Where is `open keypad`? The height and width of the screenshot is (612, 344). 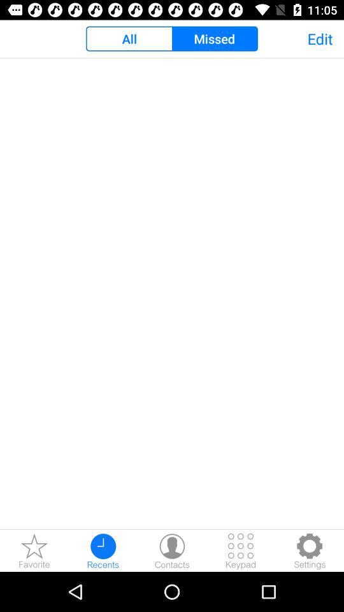
open keypad is located at coordinates (241, 551).